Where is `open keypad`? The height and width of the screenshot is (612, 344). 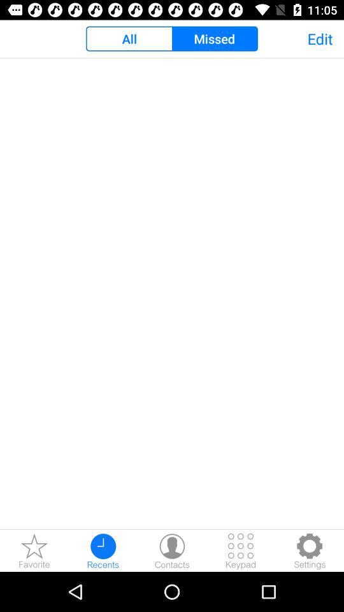
open keypad is located at coordinates (241, 551).